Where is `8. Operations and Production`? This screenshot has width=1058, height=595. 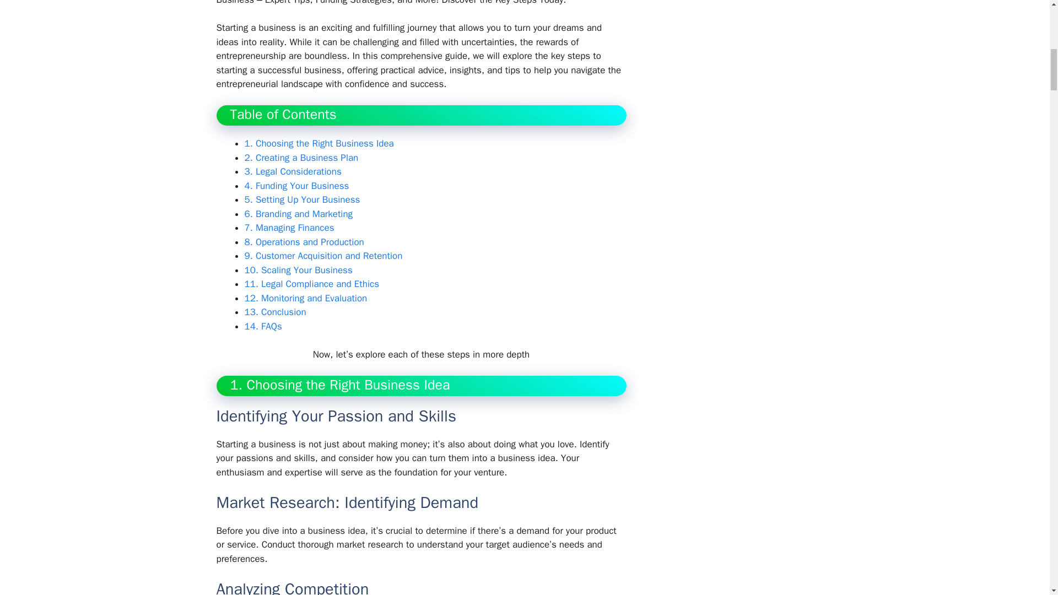
8. Operations and Production is located at coordinates (304, 242).